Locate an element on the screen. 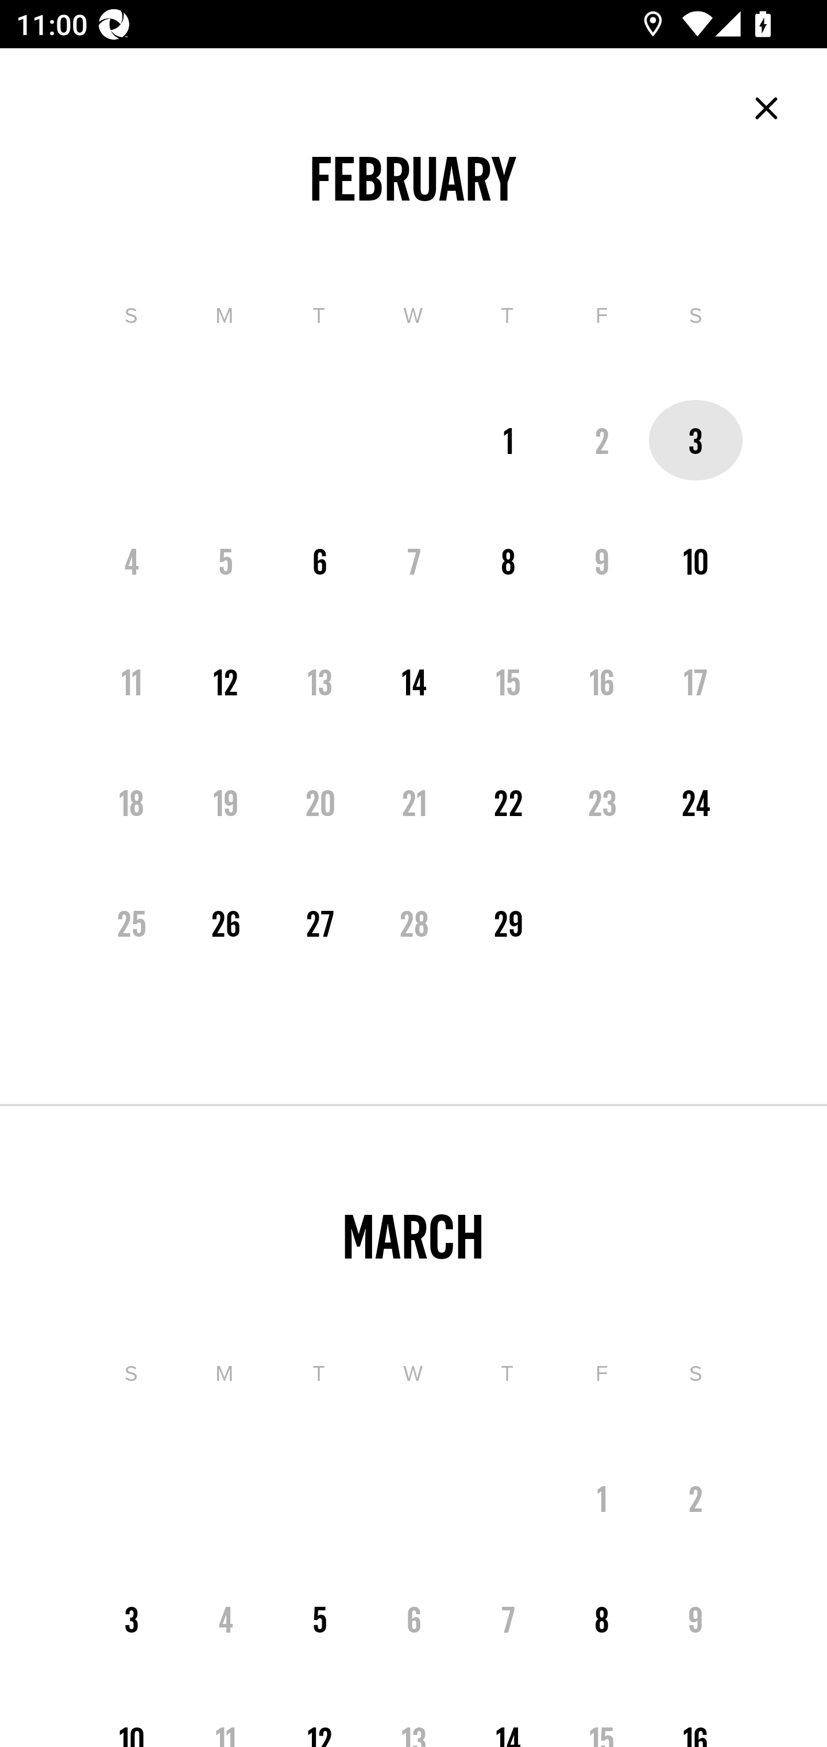 This screenshot has width=827, height=1747. 18 is located at coordinates (131, 802).